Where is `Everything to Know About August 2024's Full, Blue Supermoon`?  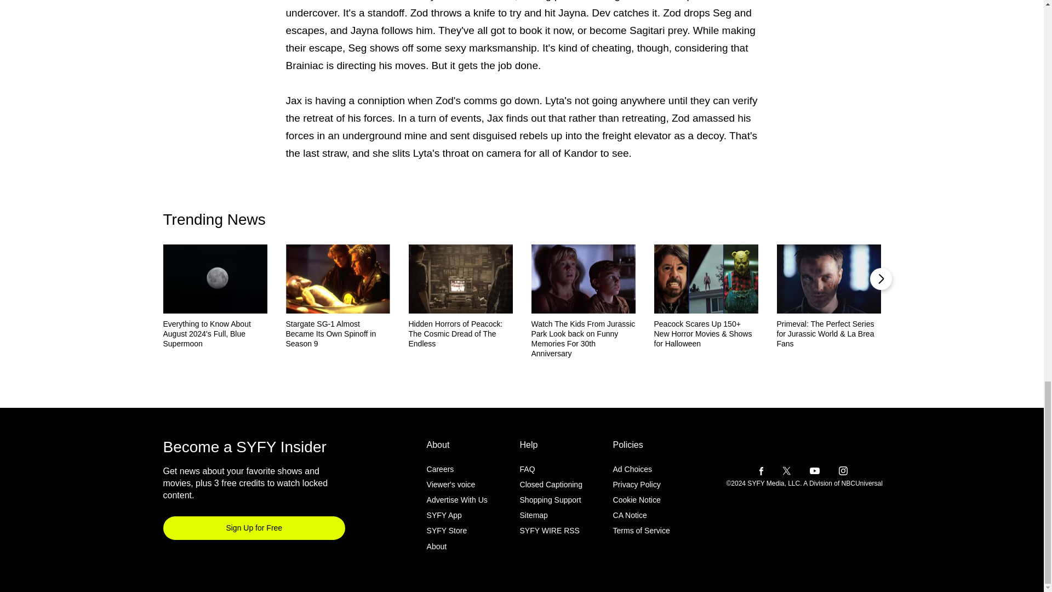 Everything to Know About August 2024's Full, Blue Supermoon is located at coordinates (215, 334).